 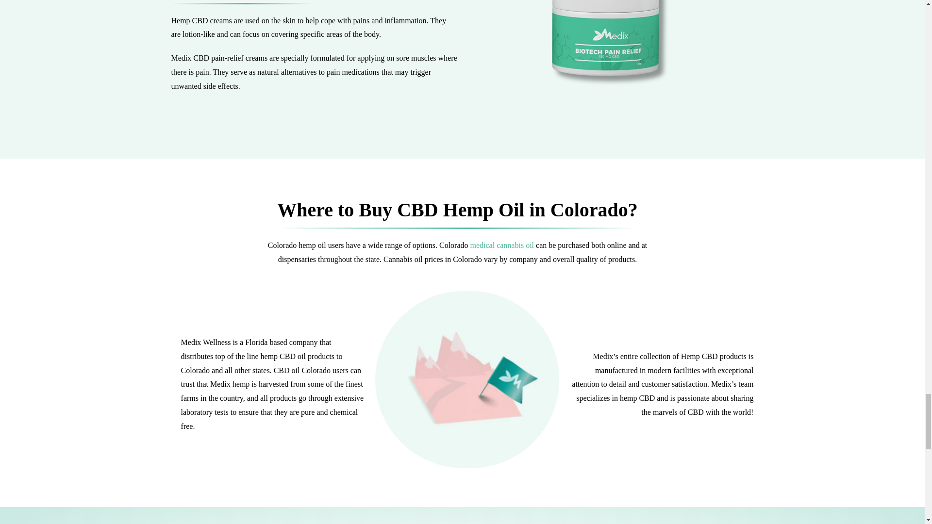 What do you see at coordinates (502, 245) in the screenshot?
I see `CBD Oils` at bounding box center [502, 245].